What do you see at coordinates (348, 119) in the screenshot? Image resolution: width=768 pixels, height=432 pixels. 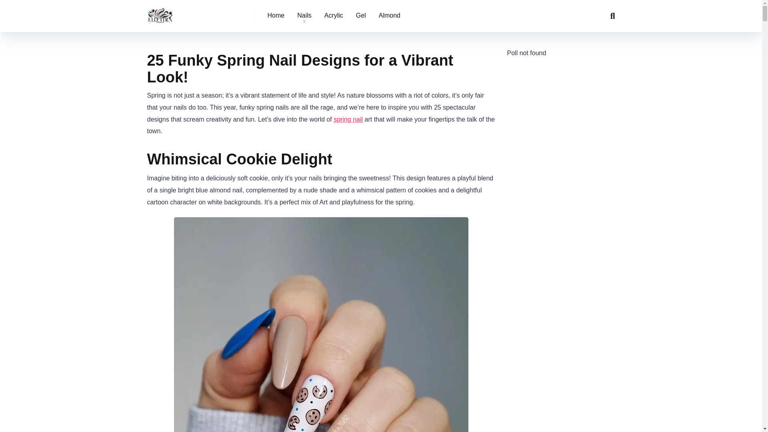 I see `spring nail` at bounding box center [348, 119].